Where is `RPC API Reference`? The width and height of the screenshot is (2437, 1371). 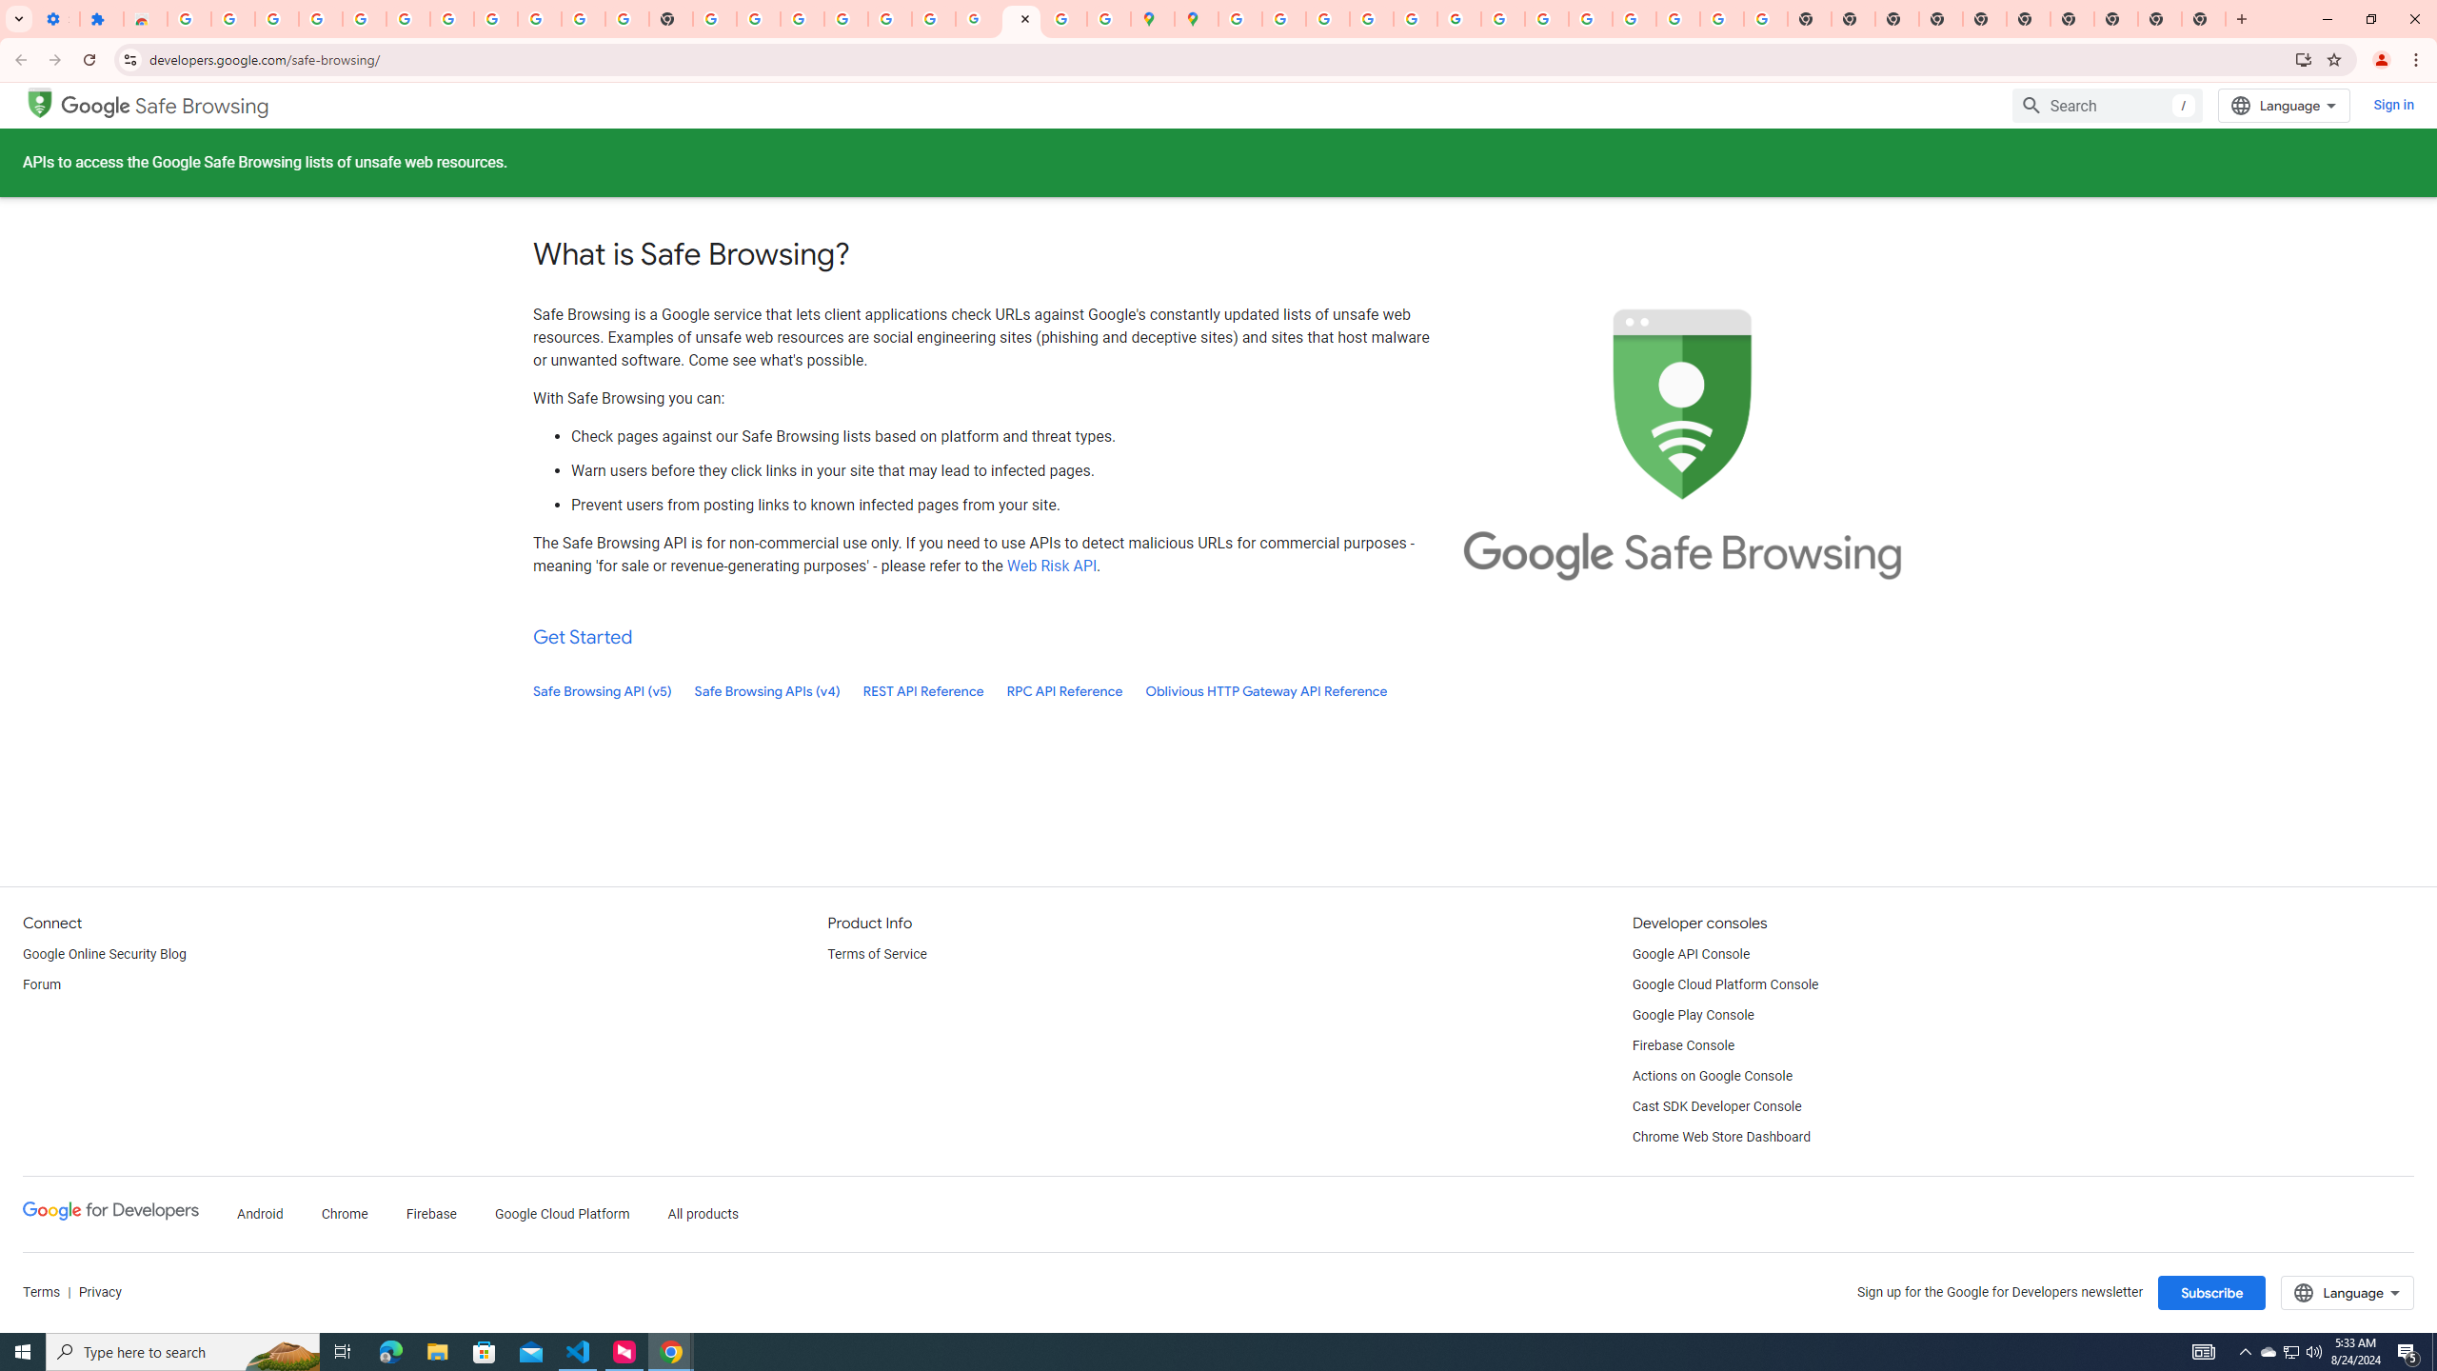 RPC API Reference is located at coordinates (1064, 691).